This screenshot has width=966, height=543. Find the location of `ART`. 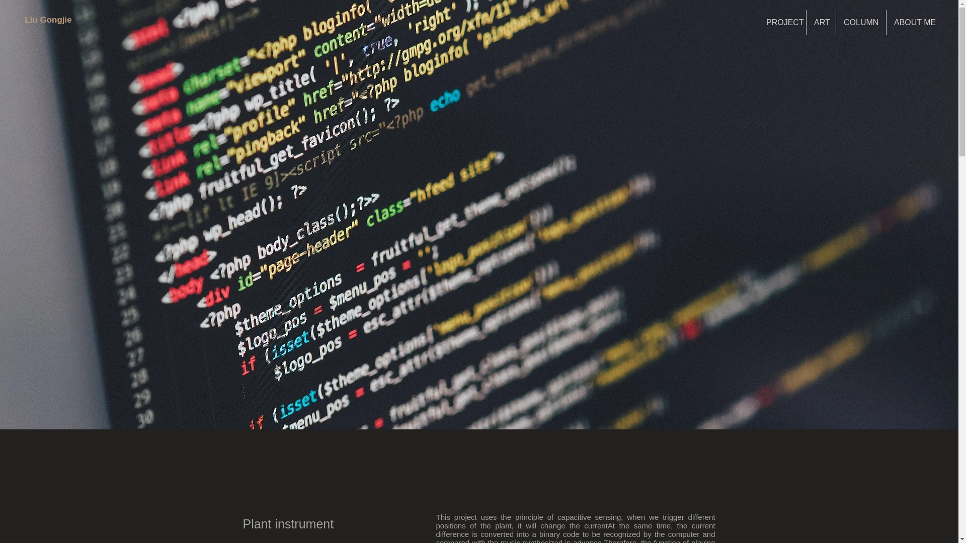

ART is located at coordinates (821, 23).